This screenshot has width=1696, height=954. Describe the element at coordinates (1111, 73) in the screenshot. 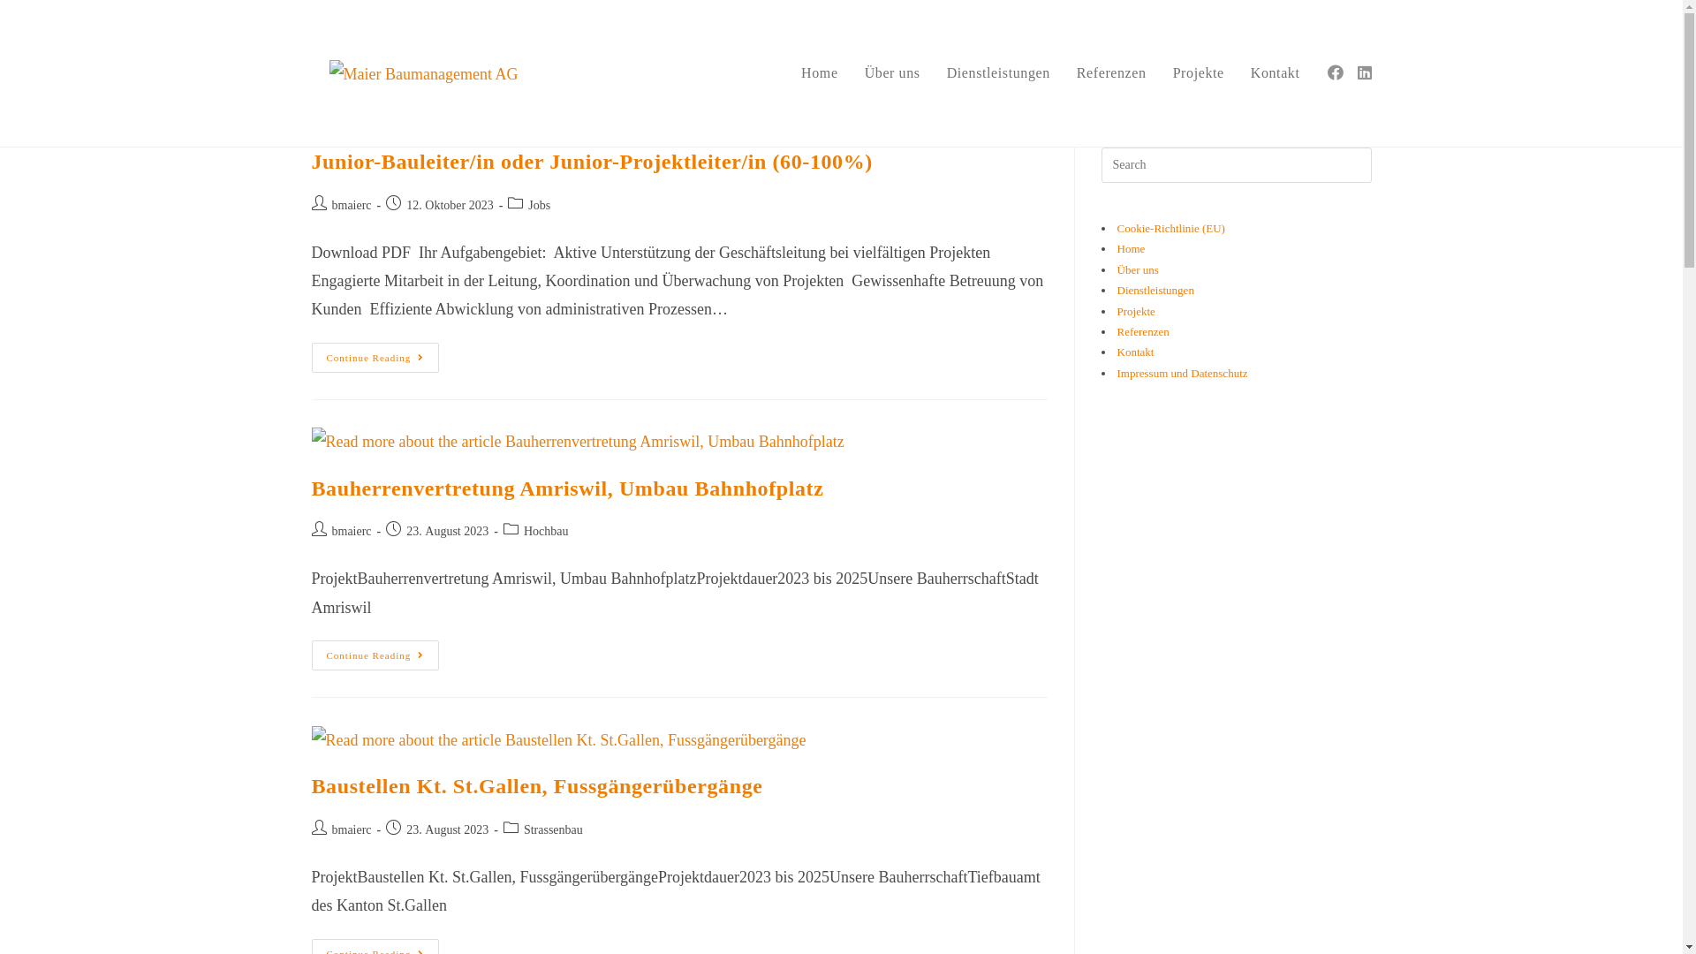

I see `Referenzen` at that location.